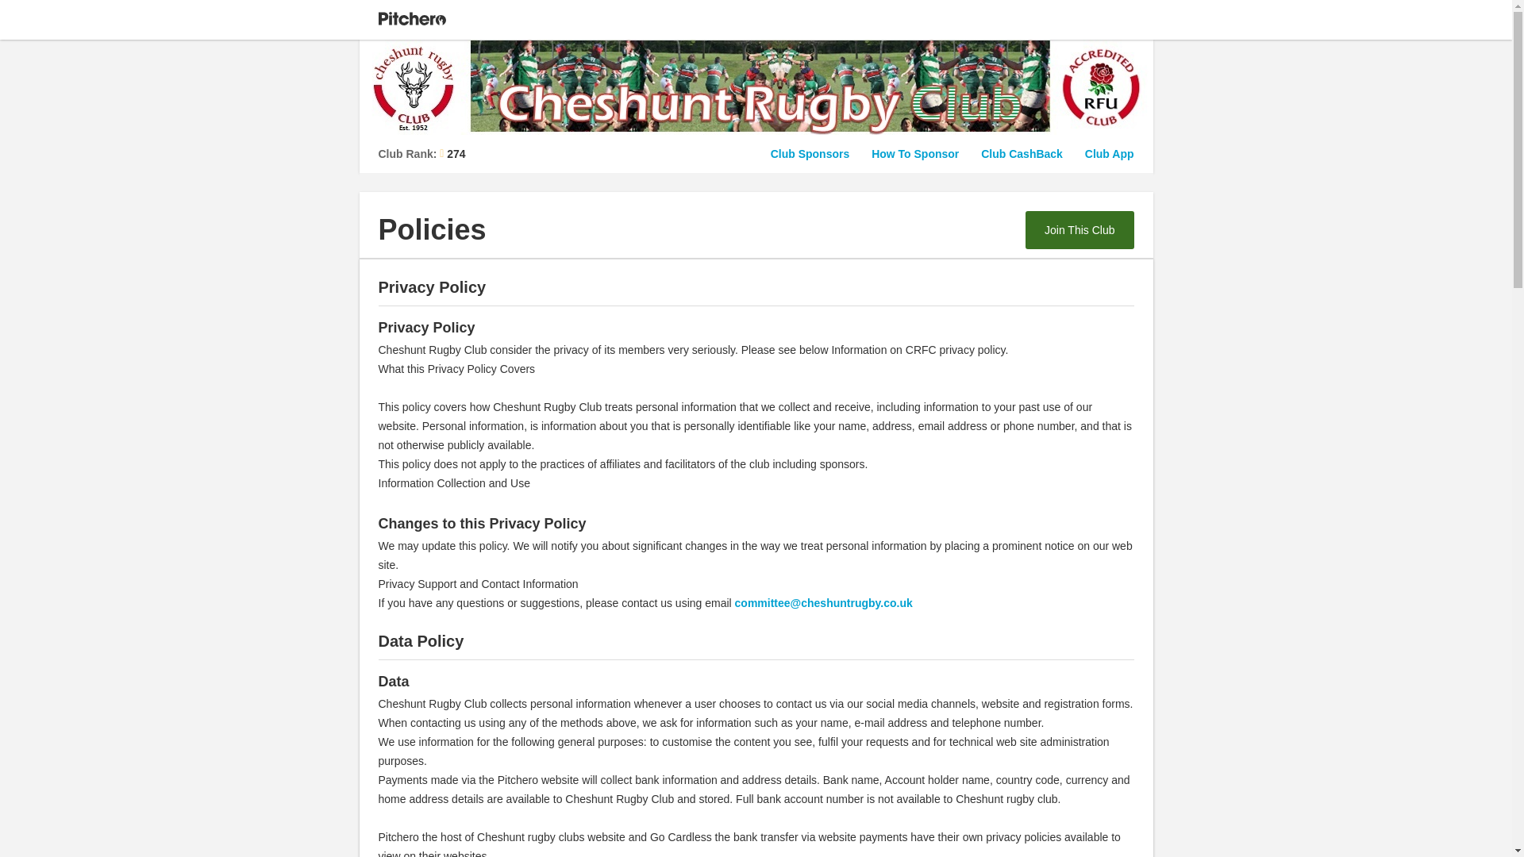  Describe the element at coordinates (411, 19) in the screenshot. I see `Pitchero` at that location.